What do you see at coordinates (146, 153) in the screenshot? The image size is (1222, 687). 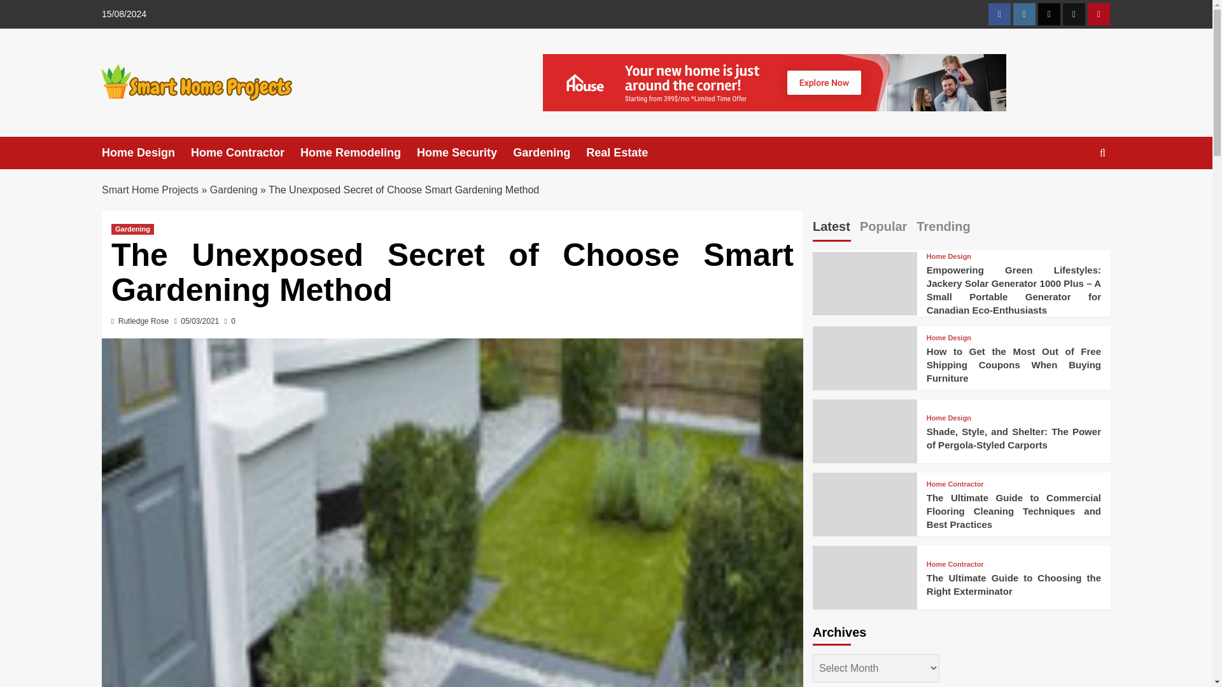 I see `Home Design` at bounding box center [146, 153].